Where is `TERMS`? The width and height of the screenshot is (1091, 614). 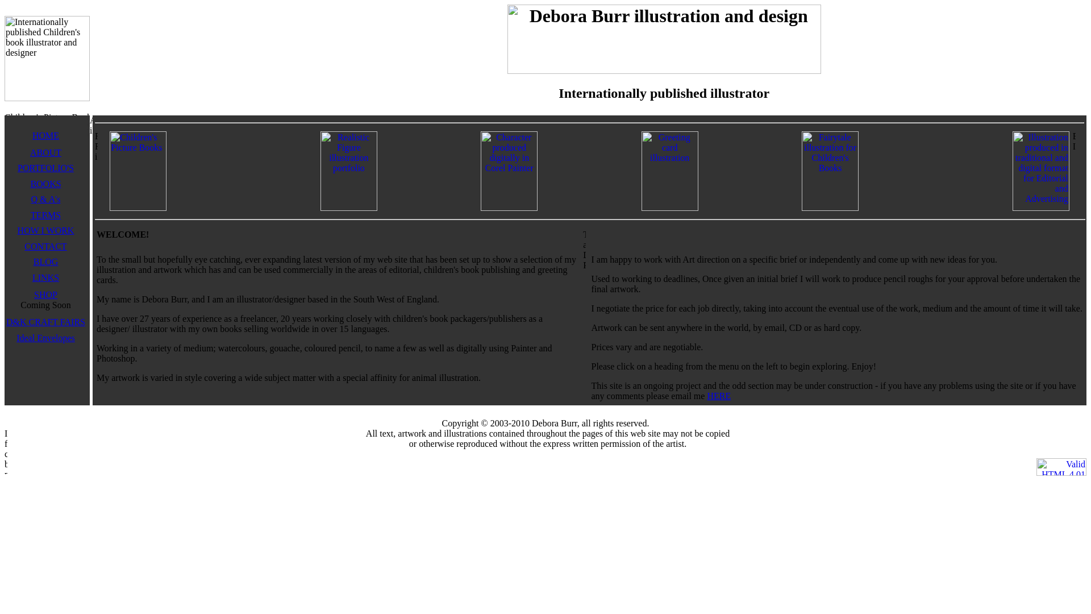 TERMS is located at coordinates (45, 215).